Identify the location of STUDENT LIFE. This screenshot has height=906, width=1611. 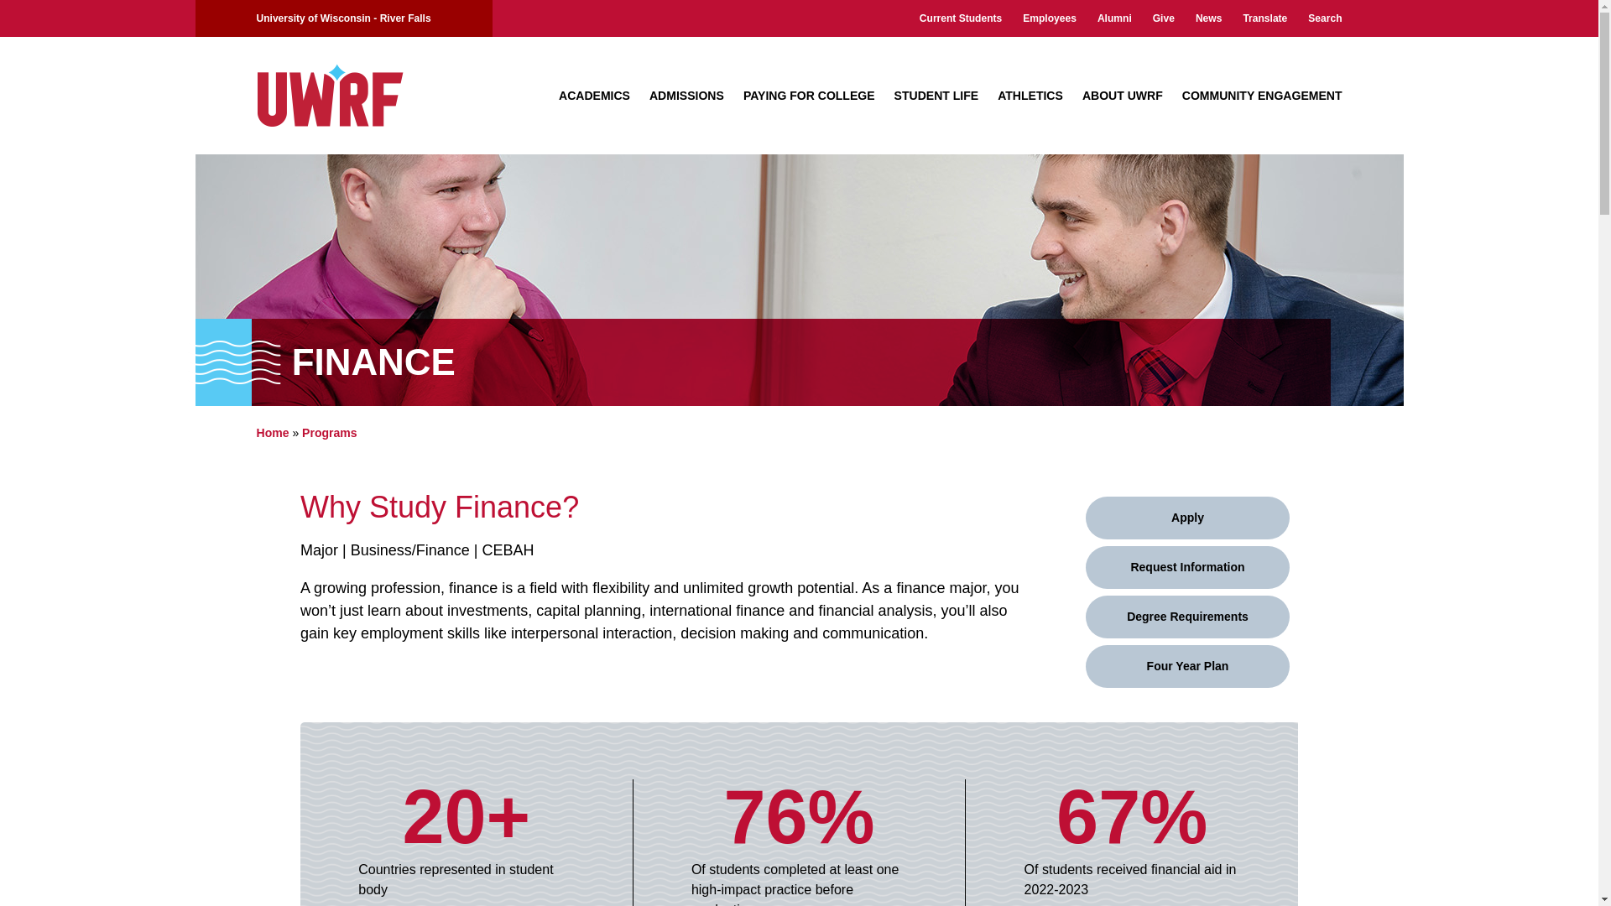
(936, 96).